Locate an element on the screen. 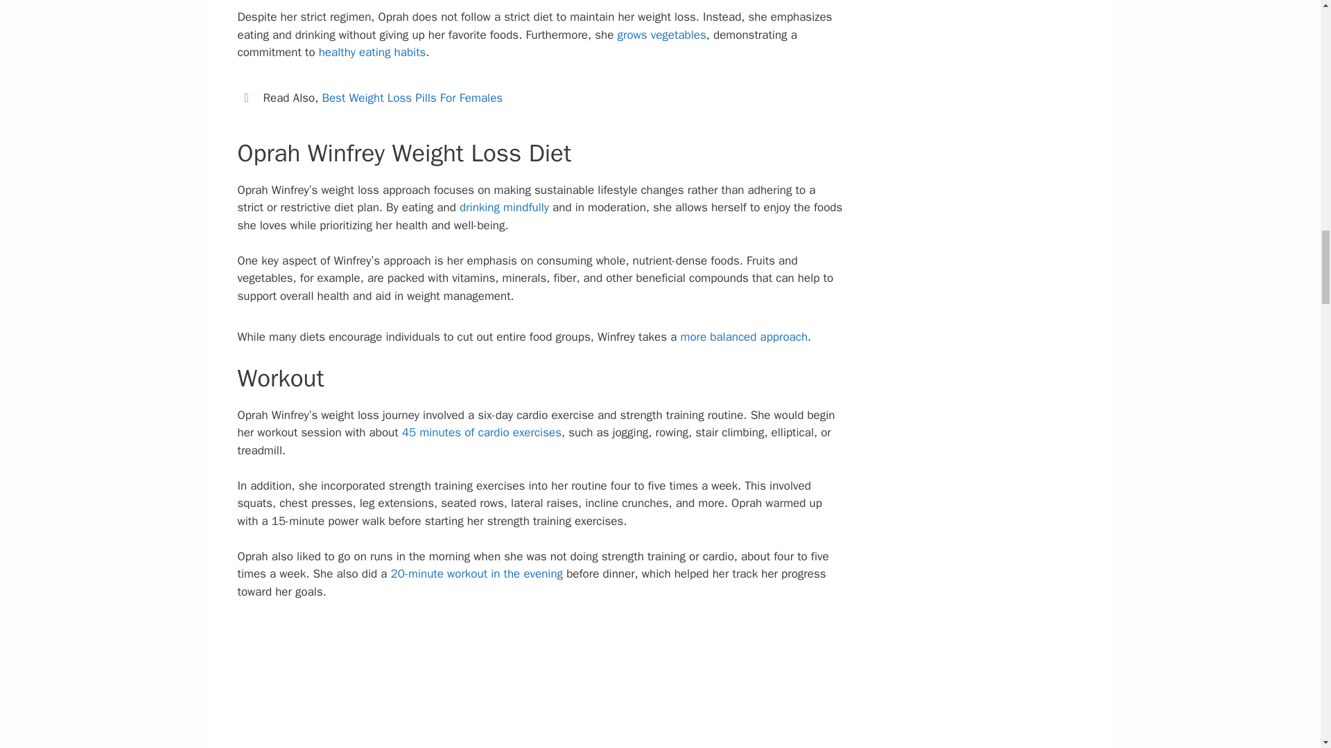 This screenshot has width=1331, height=748. drinking mindfully is located at coordinates (503, 207).